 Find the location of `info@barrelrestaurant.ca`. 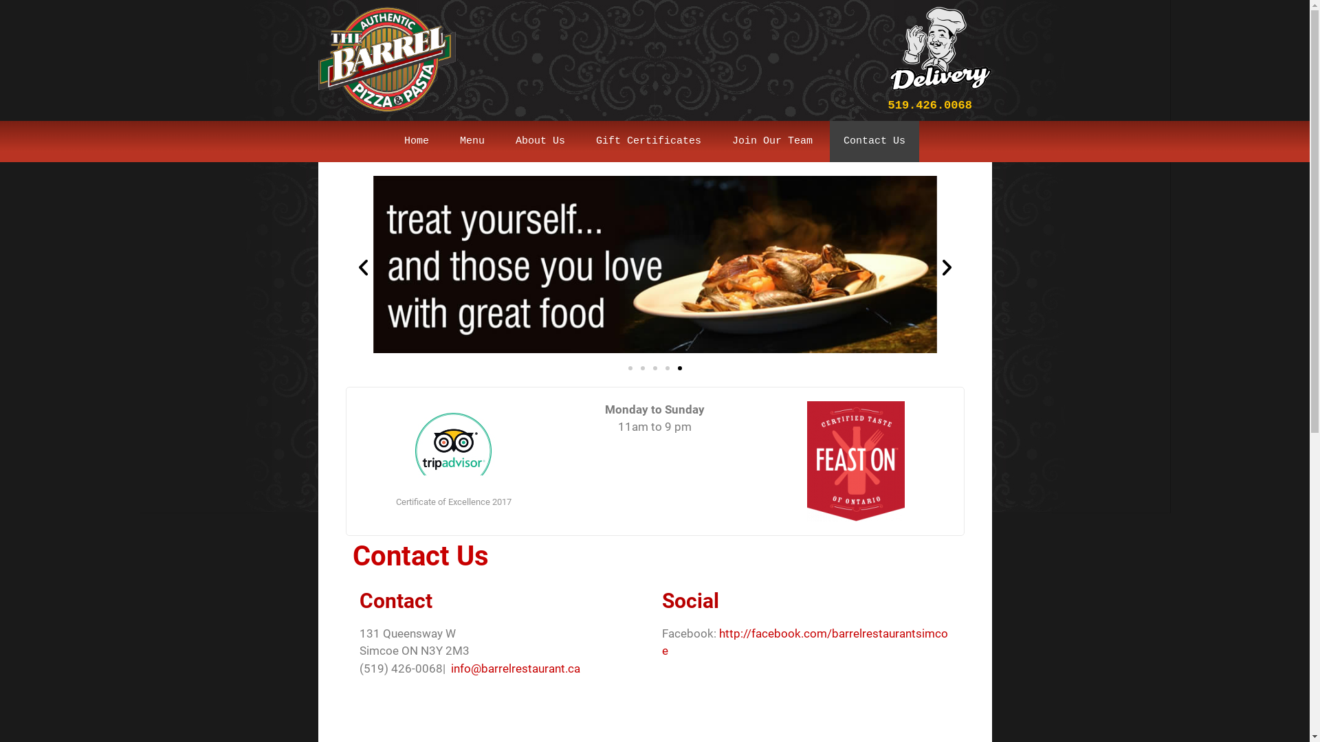

info@barrelrestaurant.ca is located at coordinates (516, 668).